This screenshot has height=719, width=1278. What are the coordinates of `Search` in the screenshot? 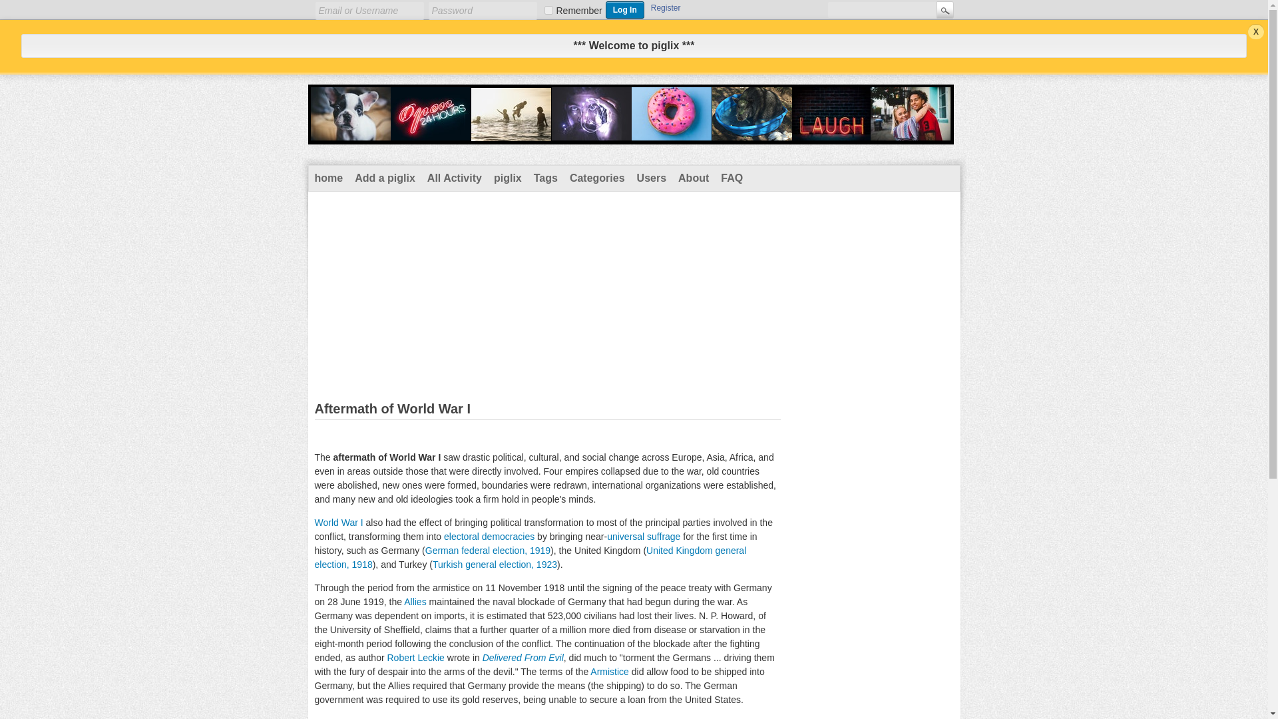 It's located at (944, 10).